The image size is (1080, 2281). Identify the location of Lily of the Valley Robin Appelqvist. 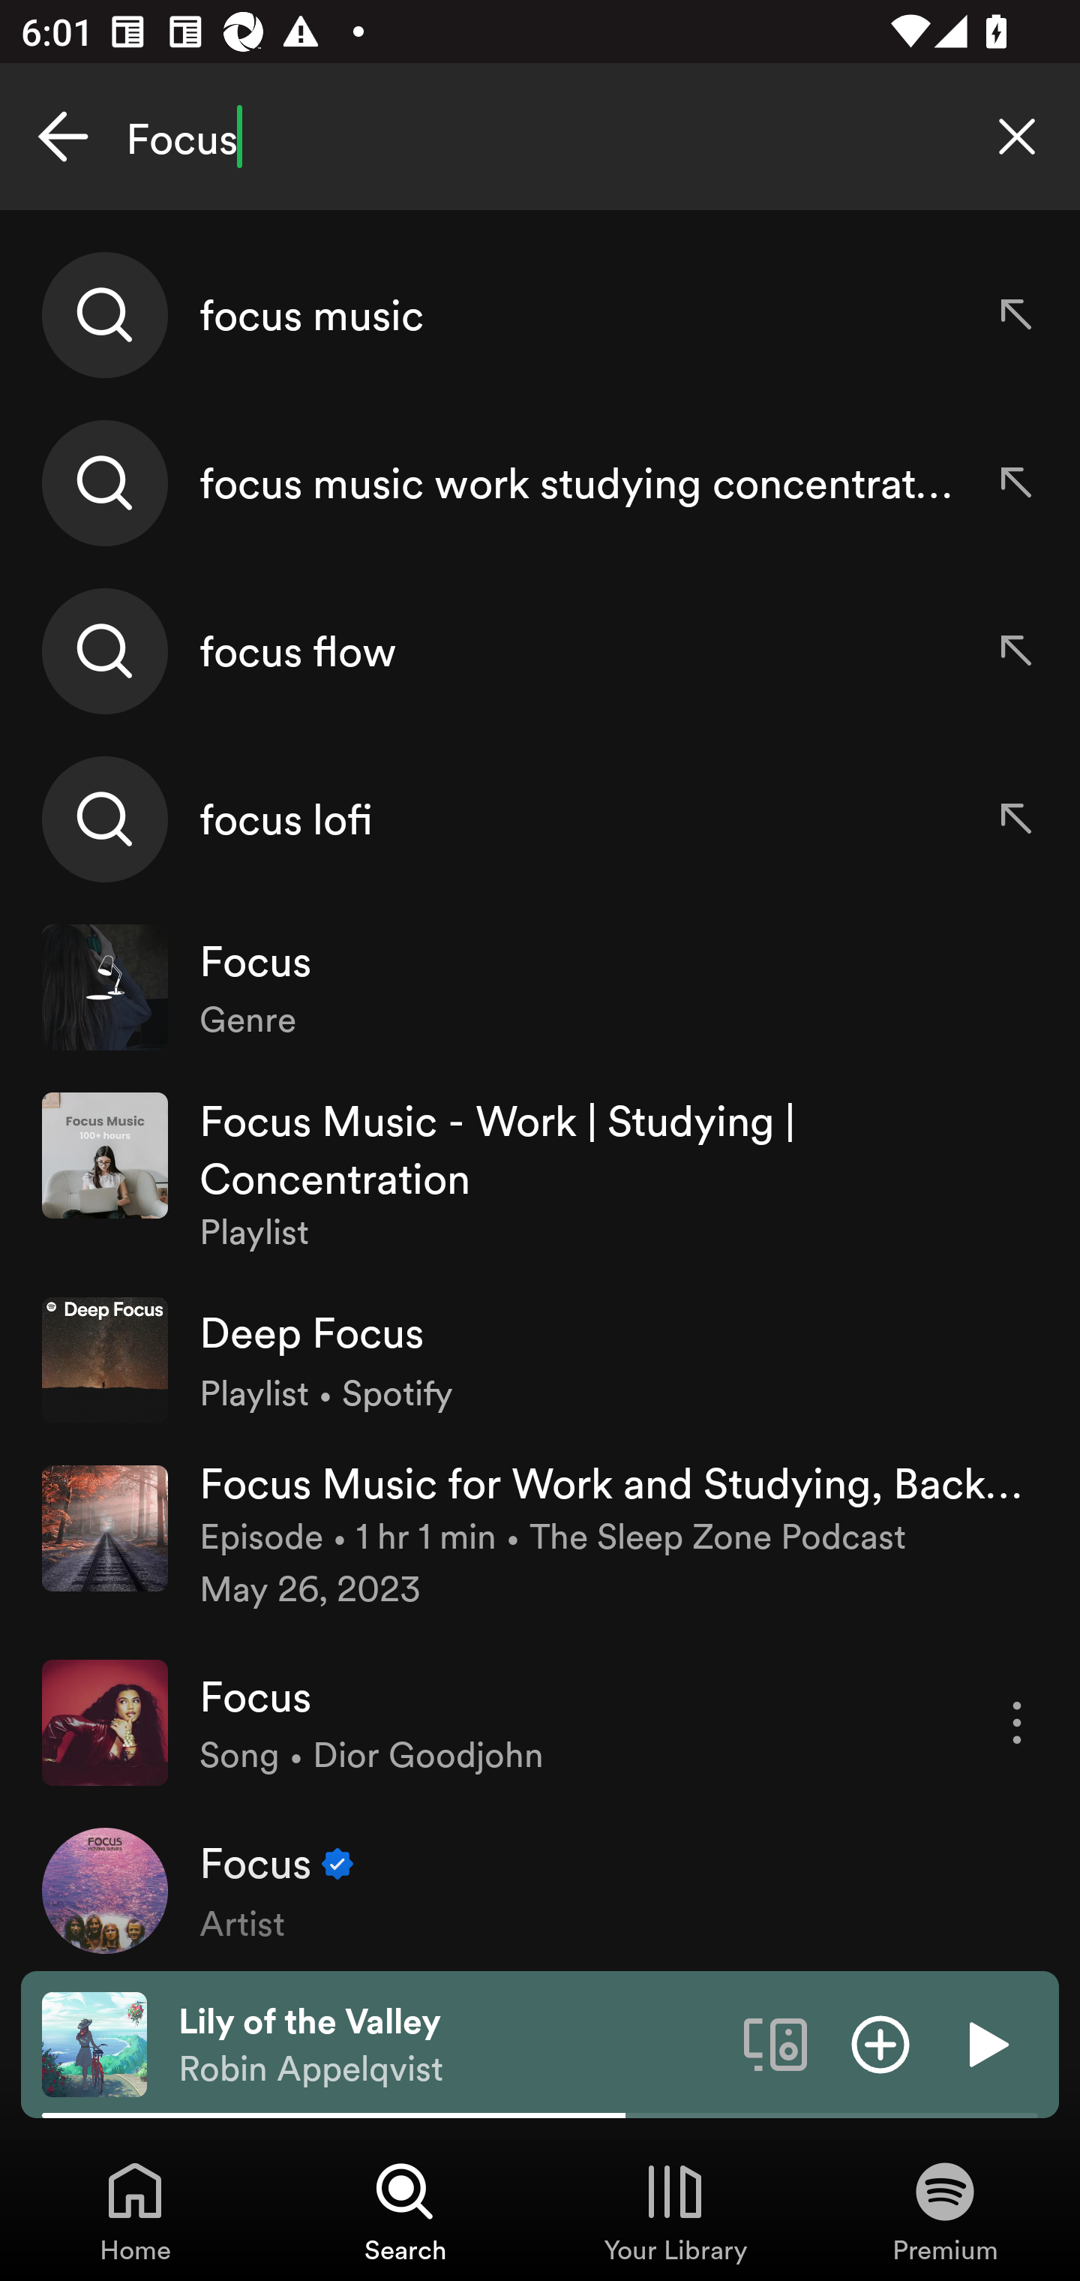
(450, 2045).